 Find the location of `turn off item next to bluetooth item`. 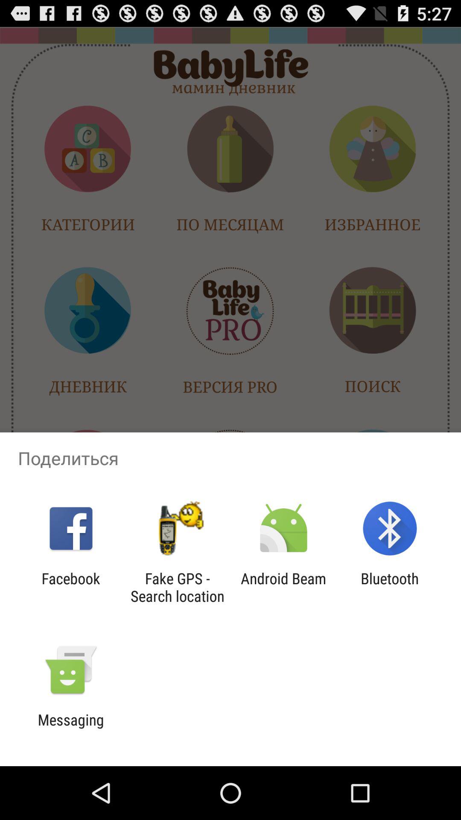

turn off item next to bluetooth item is located at coordinates (283, 587).